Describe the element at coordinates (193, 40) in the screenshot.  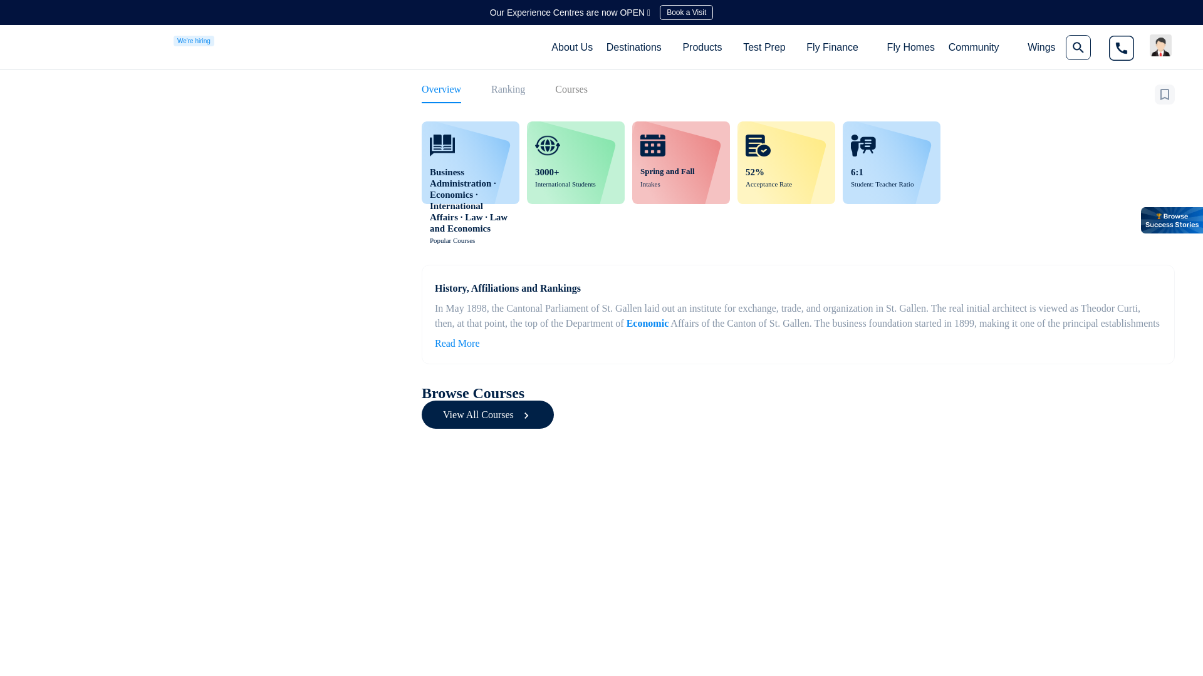
I see `We're hiring` at that location.